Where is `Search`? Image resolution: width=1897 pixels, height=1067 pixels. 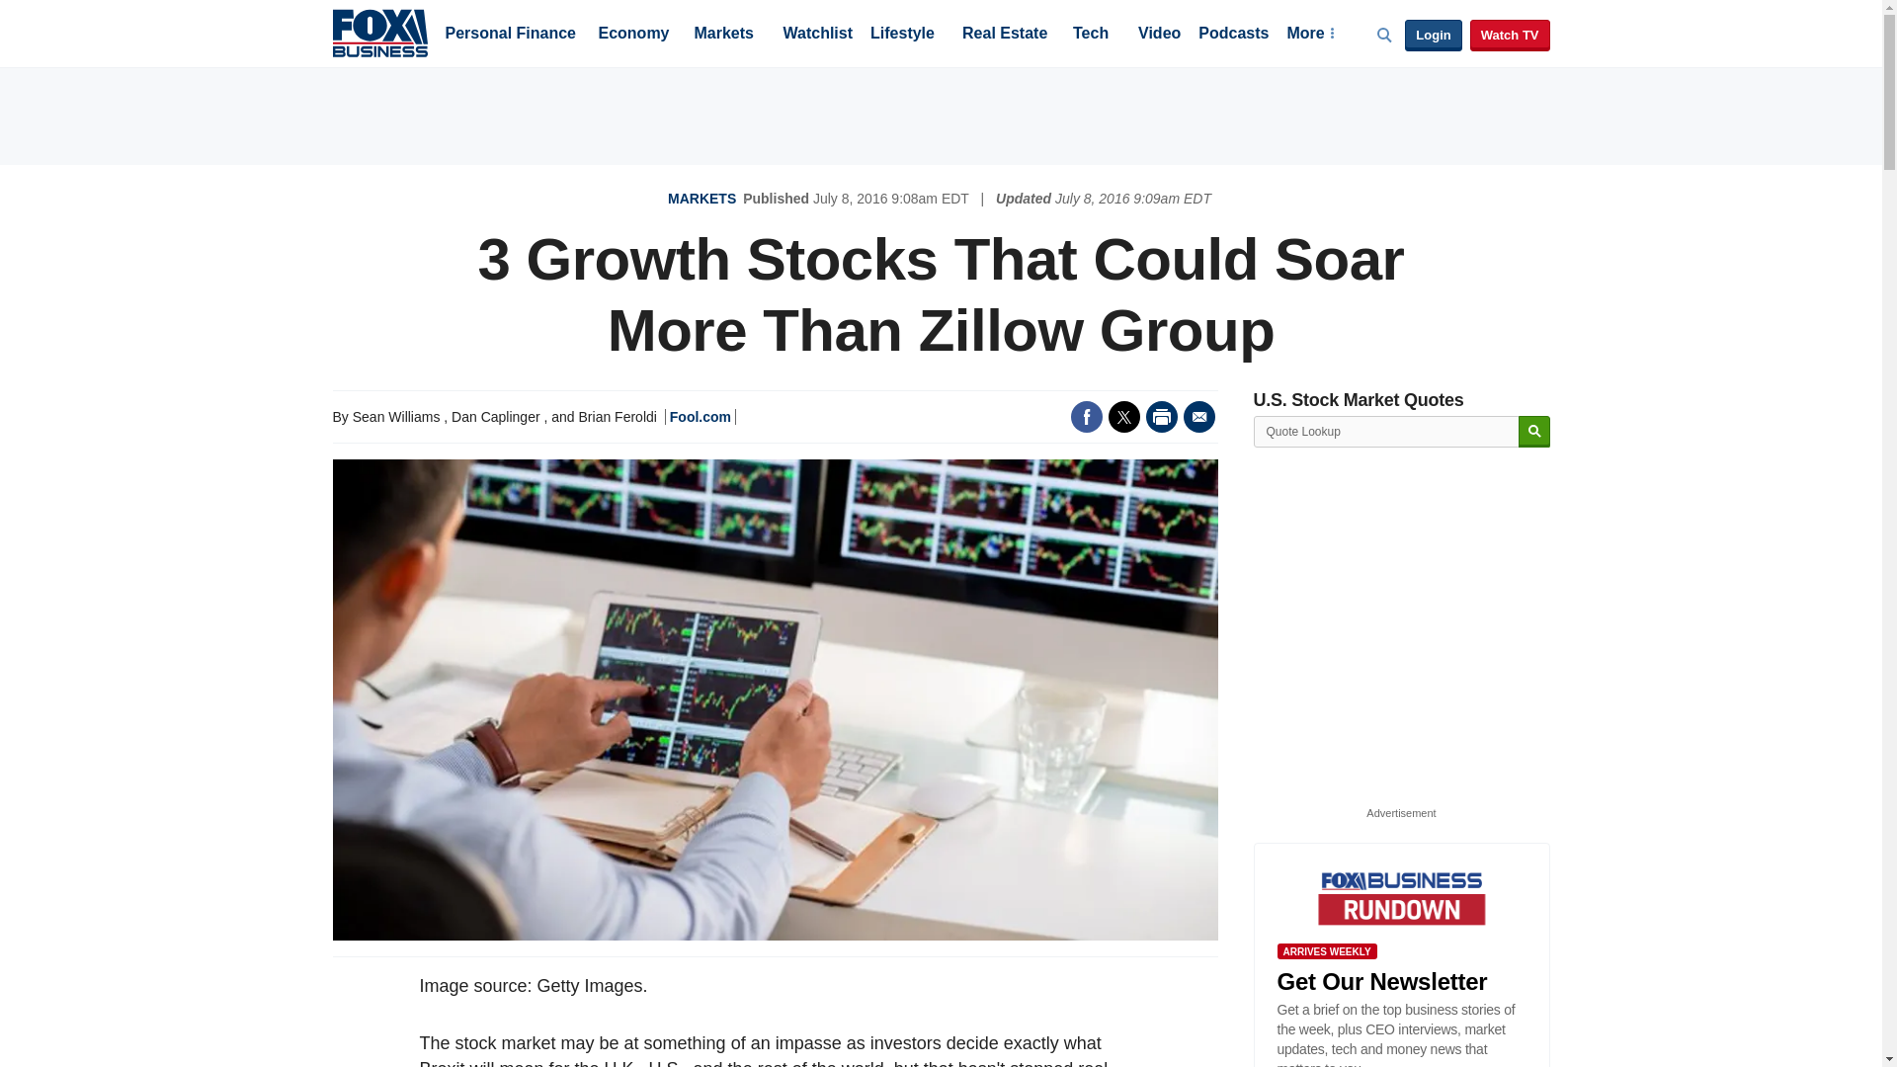 Search is located at coordinates (1533, 432).